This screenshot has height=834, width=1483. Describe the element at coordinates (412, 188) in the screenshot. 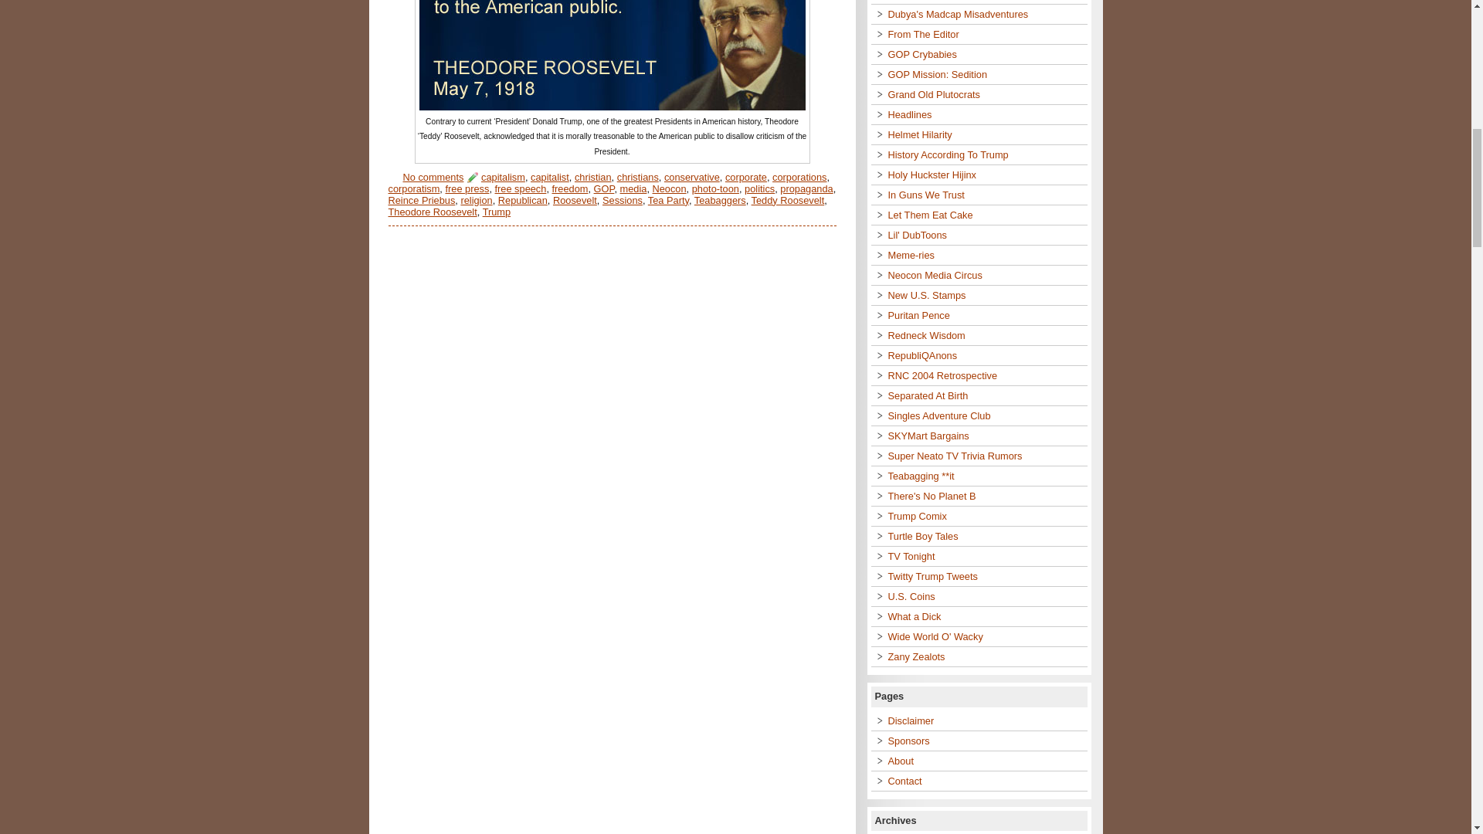

I see `corporatism` at that location.